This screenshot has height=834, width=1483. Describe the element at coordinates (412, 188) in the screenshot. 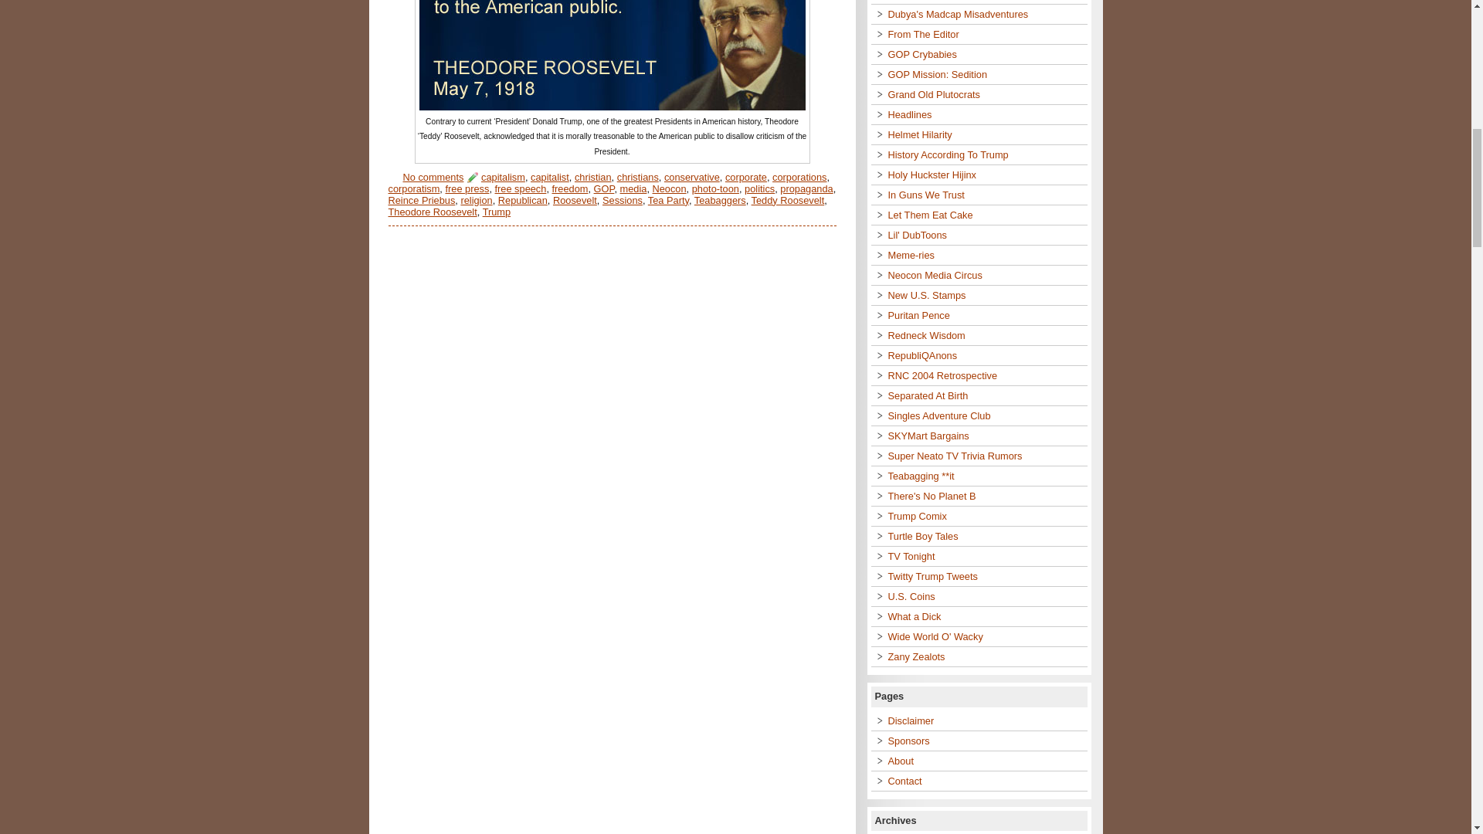

I see `corporatism` at that location.